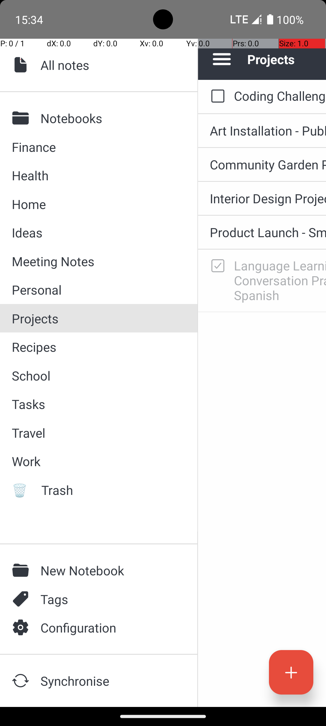 This screenshot has width=326, height=726. Describe the element at coordinates (22, 118) in the screenshot. I see `` at that location.